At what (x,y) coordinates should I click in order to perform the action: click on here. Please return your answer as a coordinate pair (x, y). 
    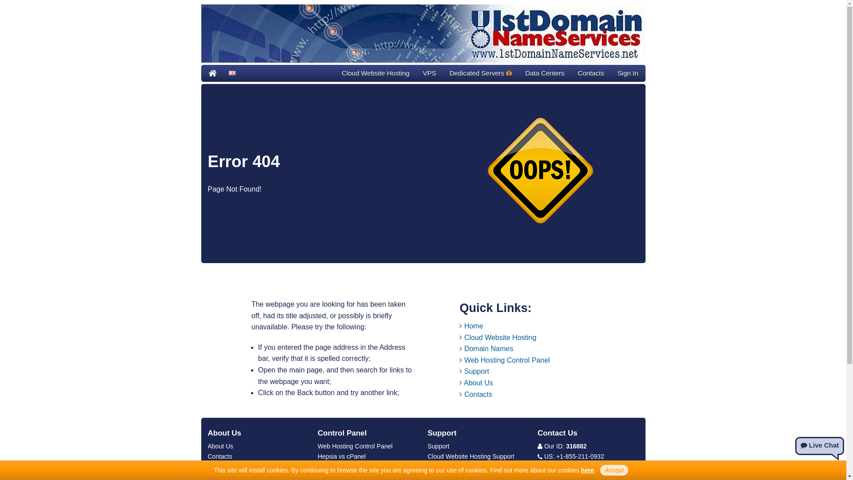
    Looking at the image, I should click on (588, 470).